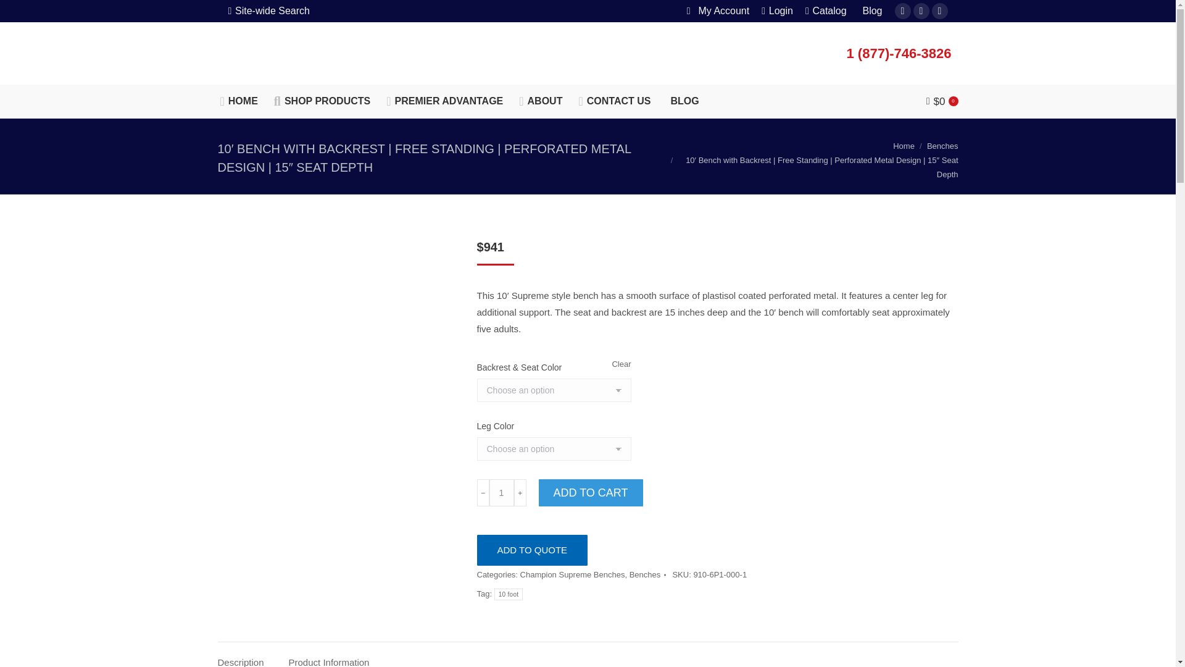 This screenshot has width=1185, height=667. I want to click on Facebook page opens in new window, so click(902, 11).